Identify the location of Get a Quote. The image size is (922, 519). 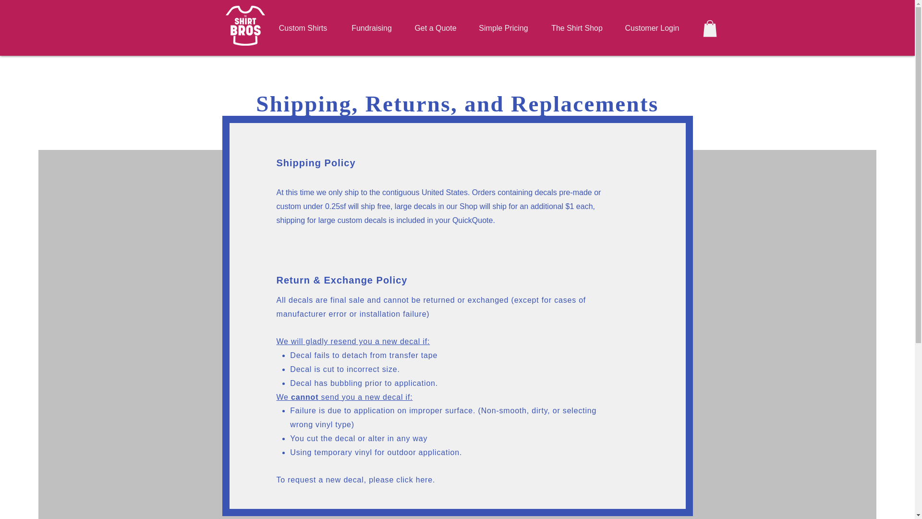
(436, 28).